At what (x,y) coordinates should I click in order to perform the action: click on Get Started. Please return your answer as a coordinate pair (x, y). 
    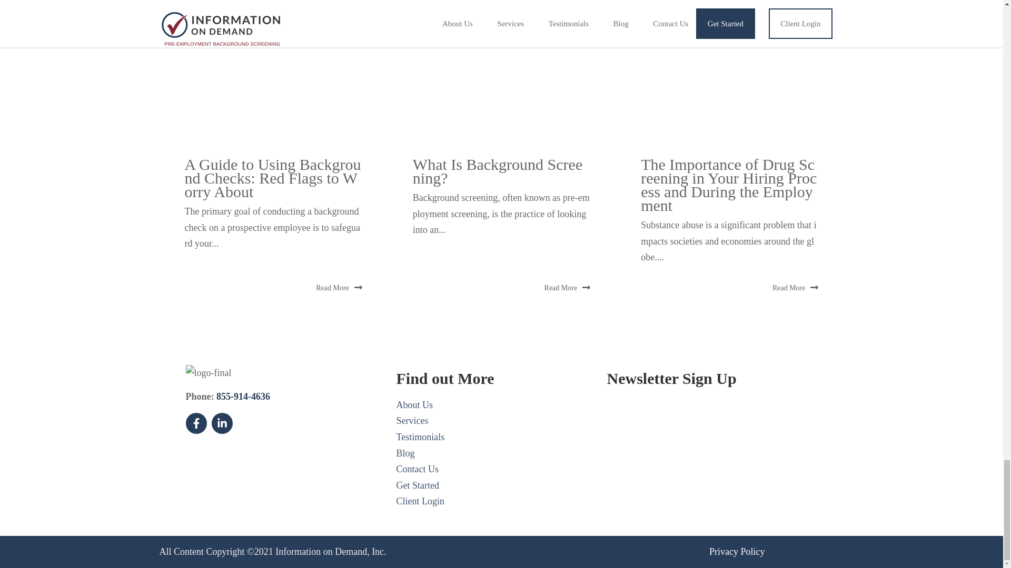
    Looking at the image, I should click on (417, 485).